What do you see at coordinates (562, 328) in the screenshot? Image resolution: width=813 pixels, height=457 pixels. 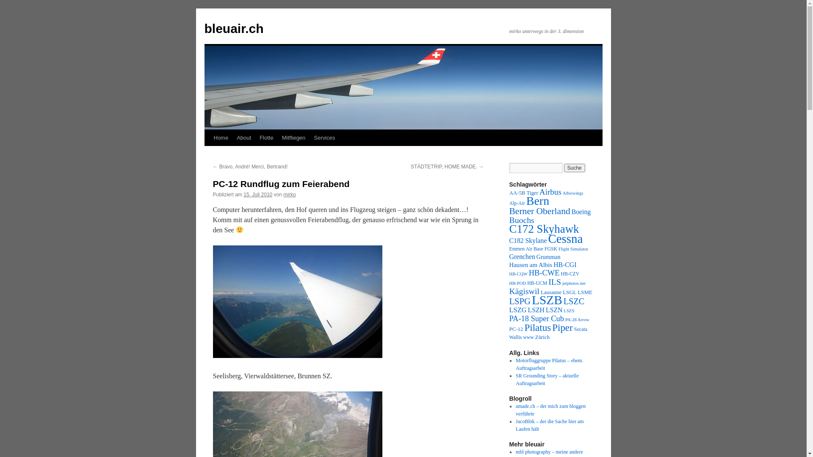 I see `Piper` at bounding box center [562, 328].